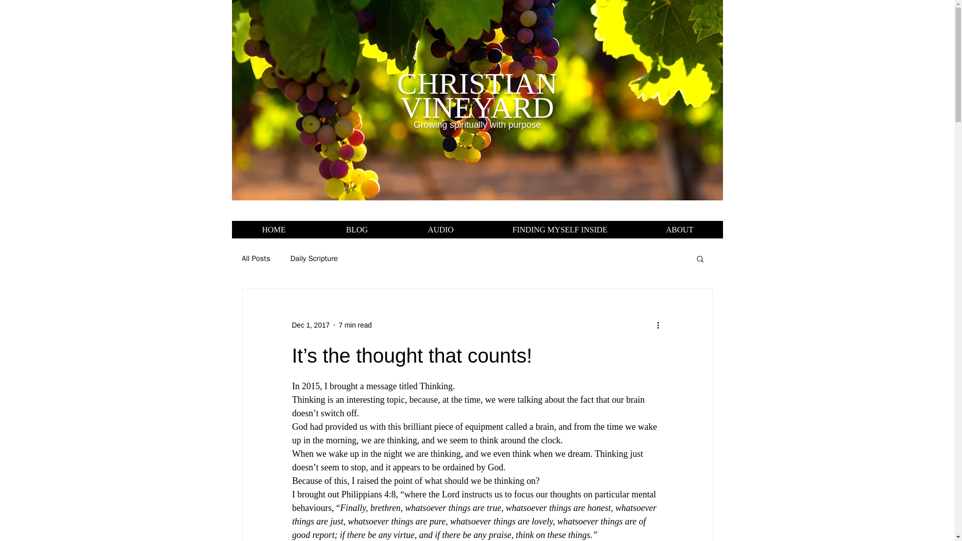 The height and width of the screenshot is (541, 962). Describe the element at coordinates (314, 258) in the screenshot. I see `Daily Scripture` at that location.